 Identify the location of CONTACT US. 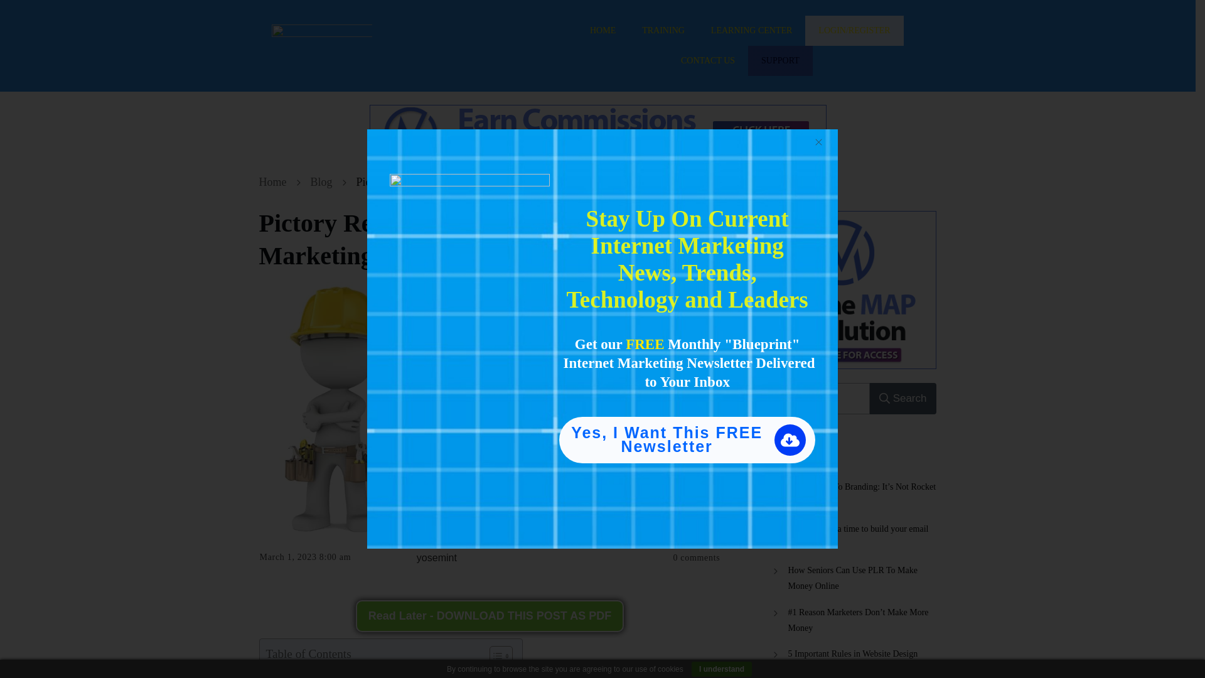
(708, 61).